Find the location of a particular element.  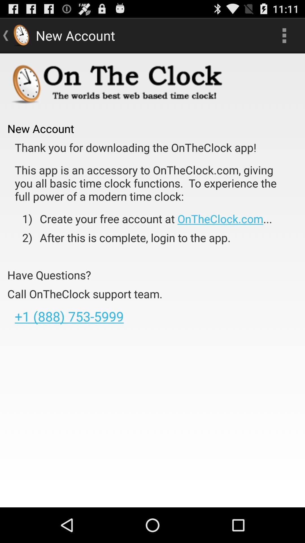

tap item below 2) item is located at coordinates (49, 275).